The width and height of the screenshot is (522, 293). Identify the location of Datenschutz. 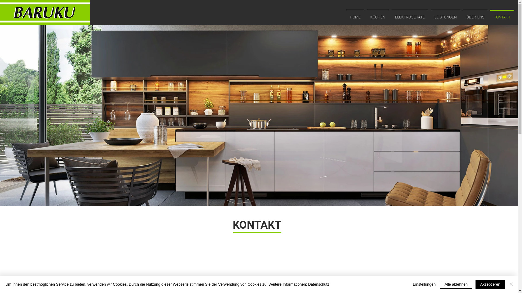
(319, 284).